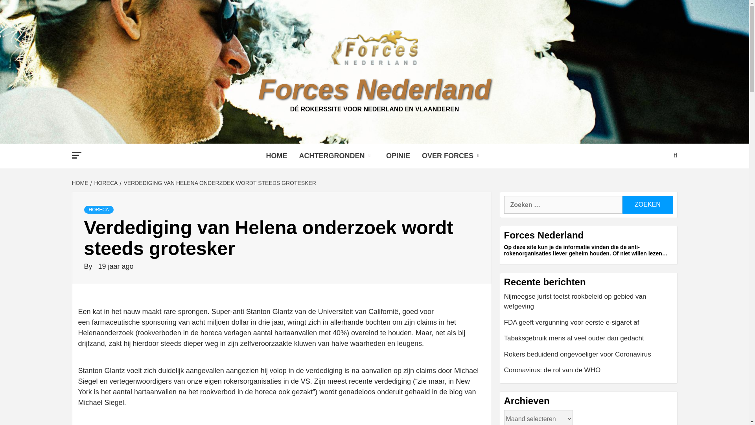 The image size is (755, 425). I want to click on HOME, so click(277, 156).